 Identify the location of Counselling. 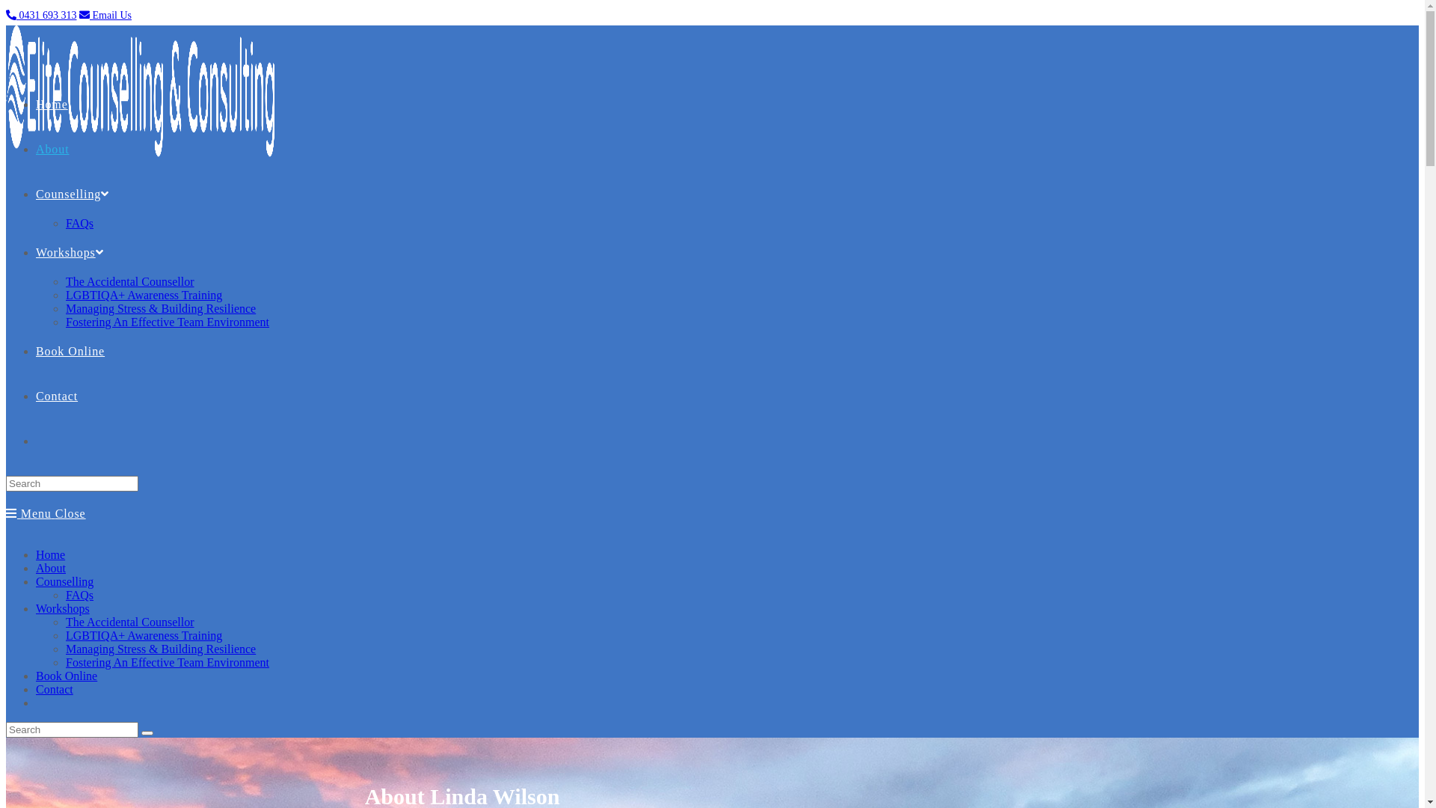
(73, 195).